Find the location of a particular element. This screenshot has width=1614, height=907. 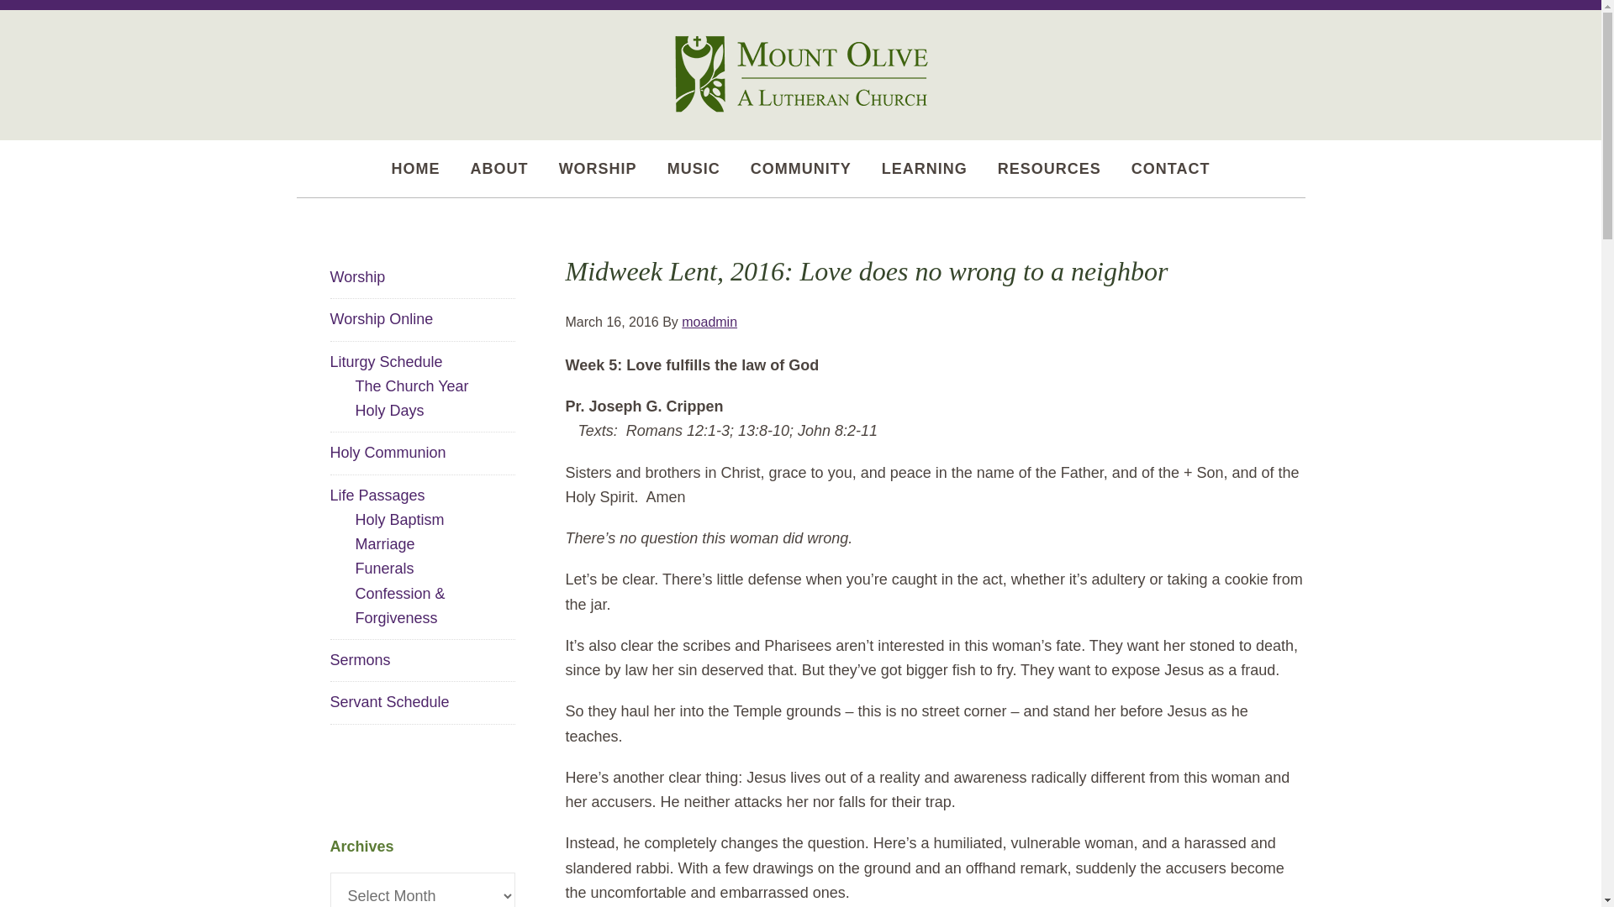

WORSHIP is located at coordinates (599, 168).